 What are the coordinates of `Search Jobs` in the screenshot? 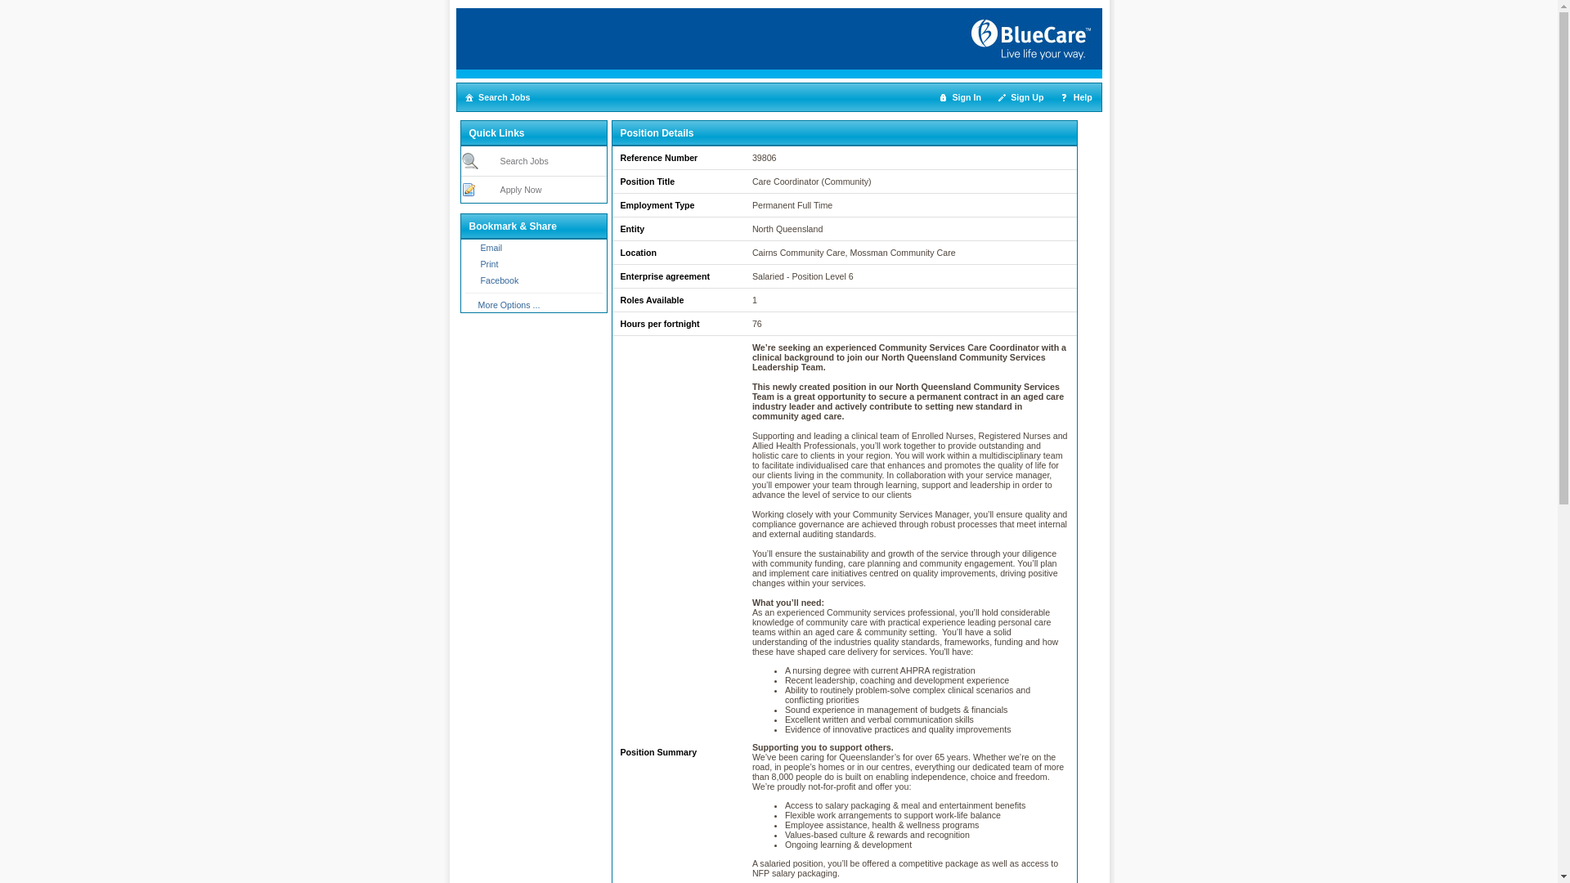 It's located at (499, 97).